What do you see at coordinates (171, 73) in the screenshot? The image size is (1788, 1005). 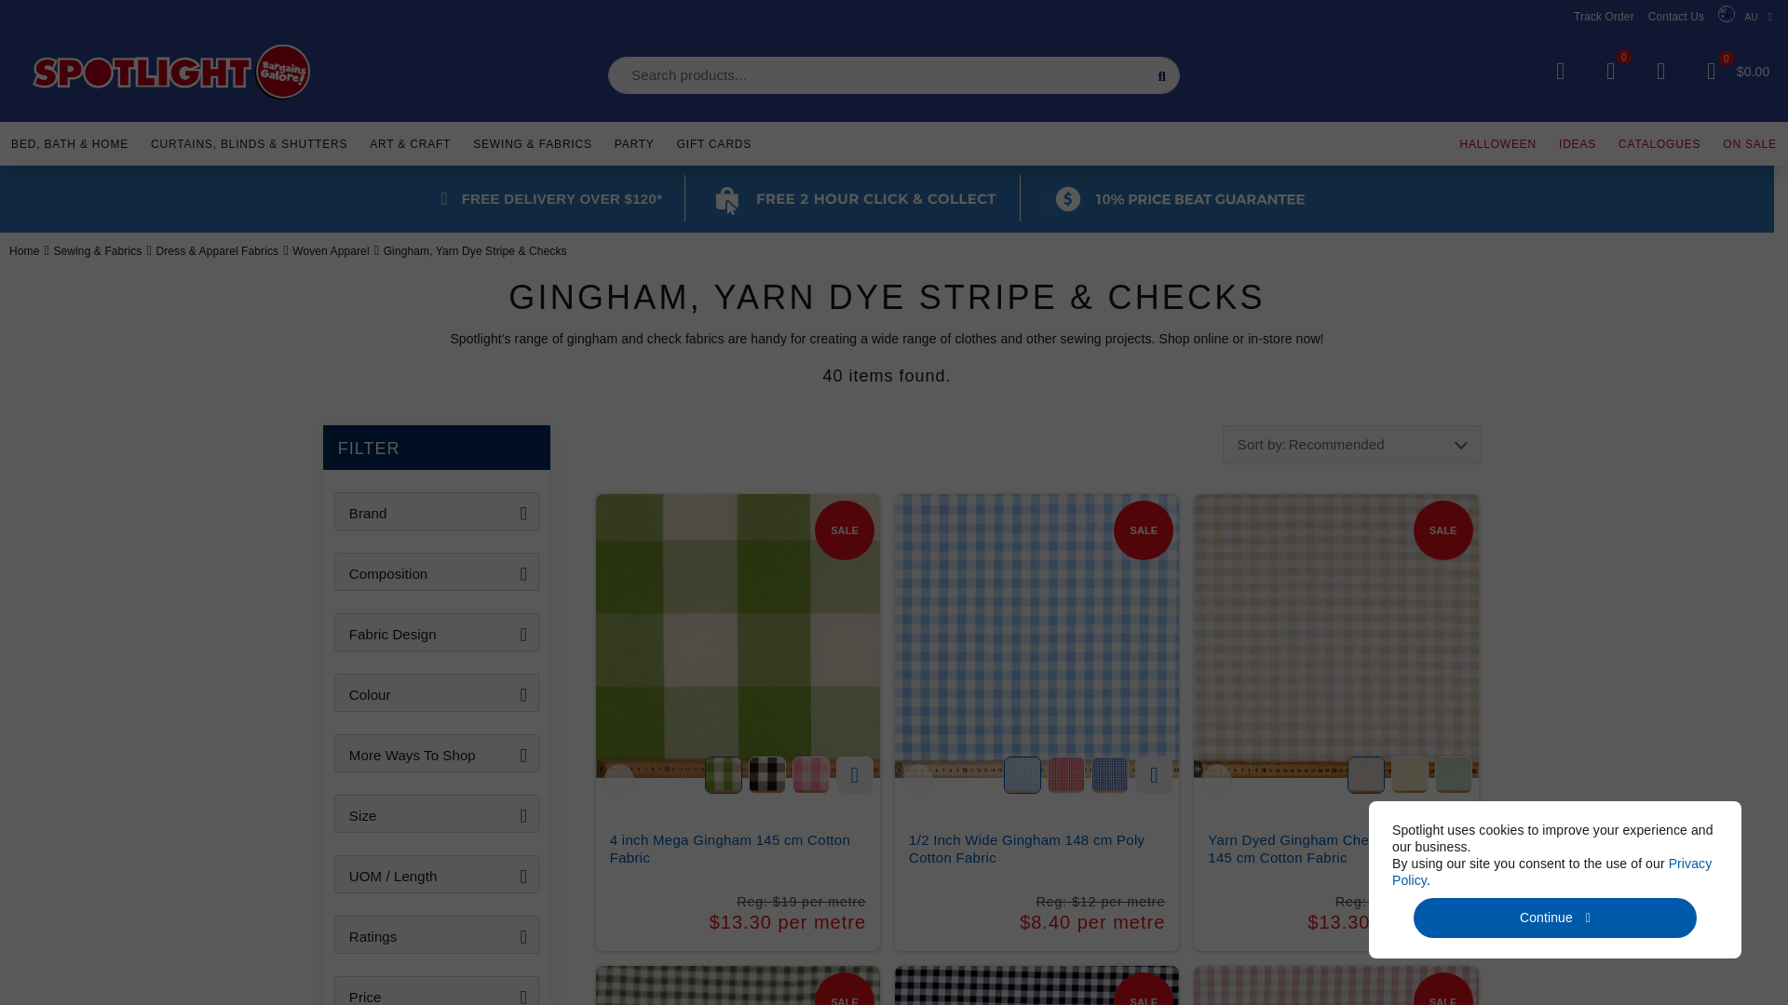 I see `Spotlight` at bounding box center [171, 73].